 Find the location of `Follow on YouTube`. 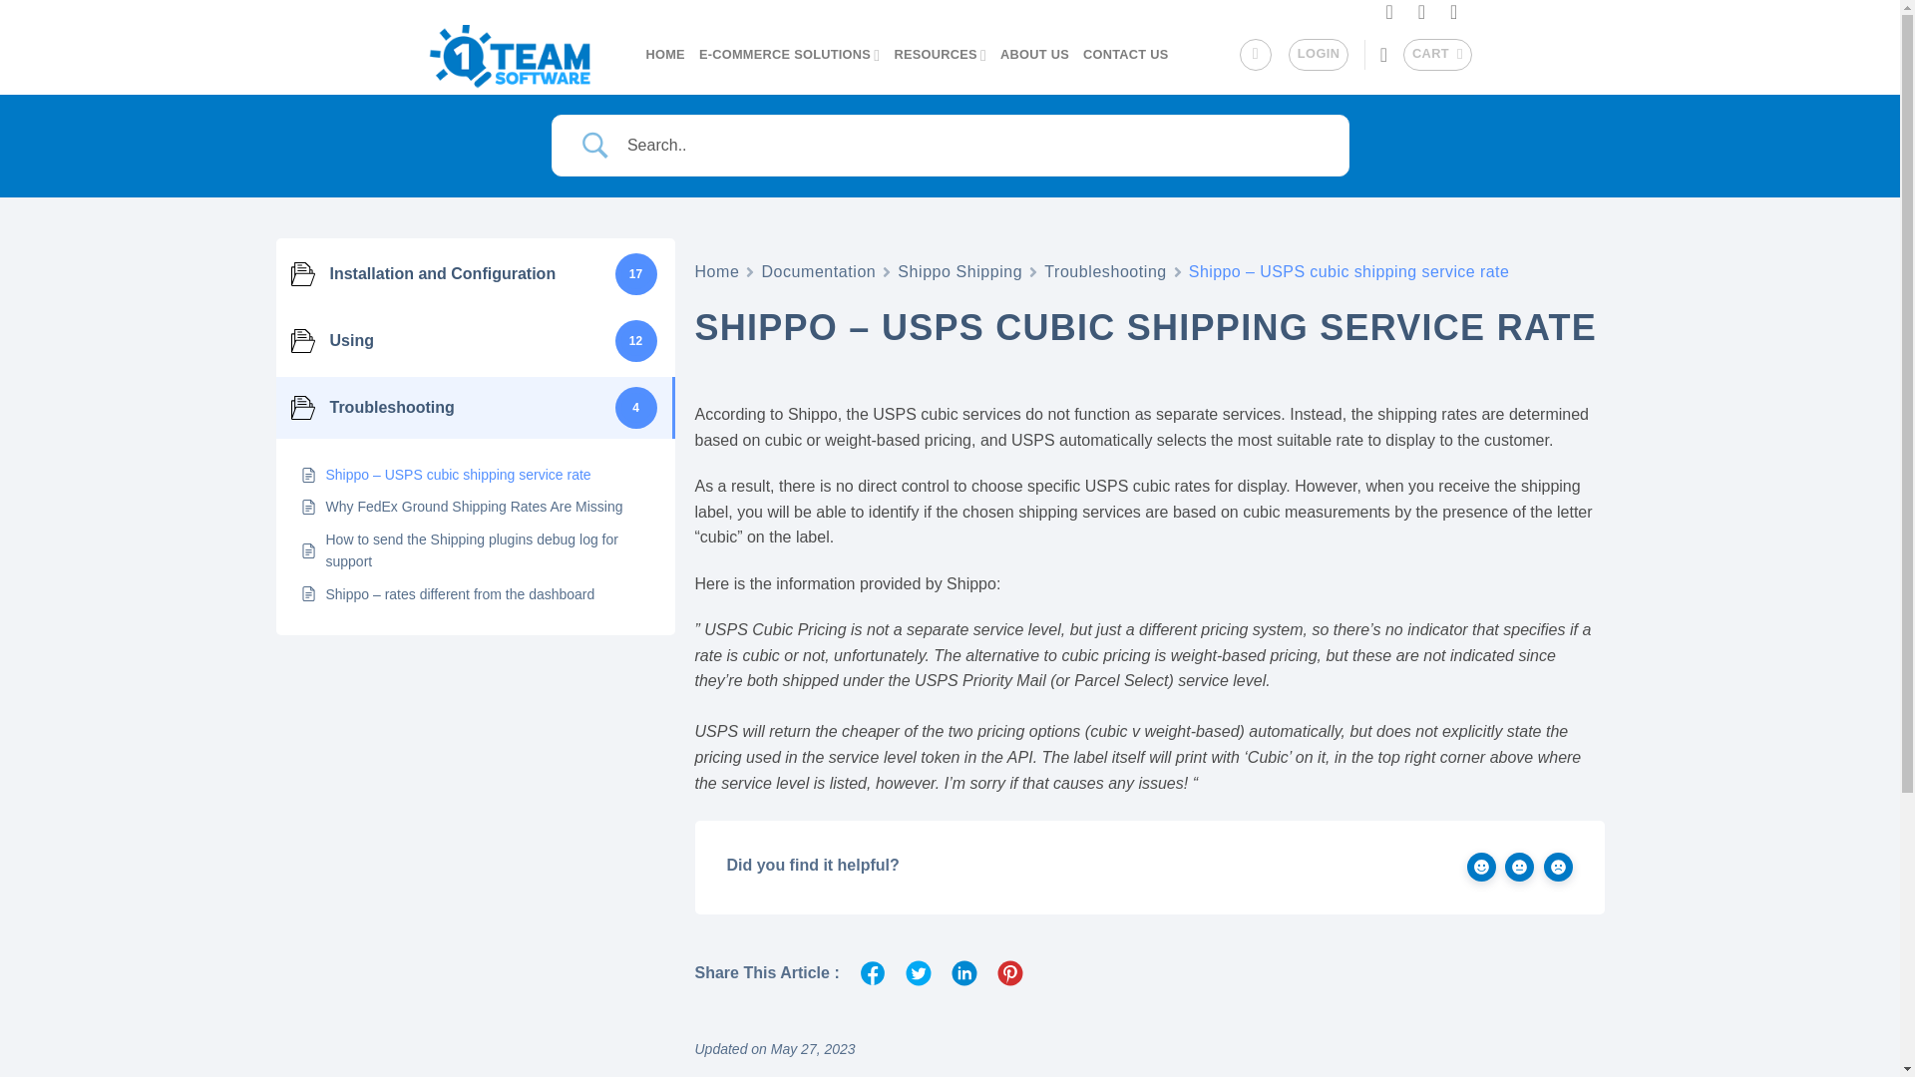

Follow on YouTube is located at coordinates (1458, 14).